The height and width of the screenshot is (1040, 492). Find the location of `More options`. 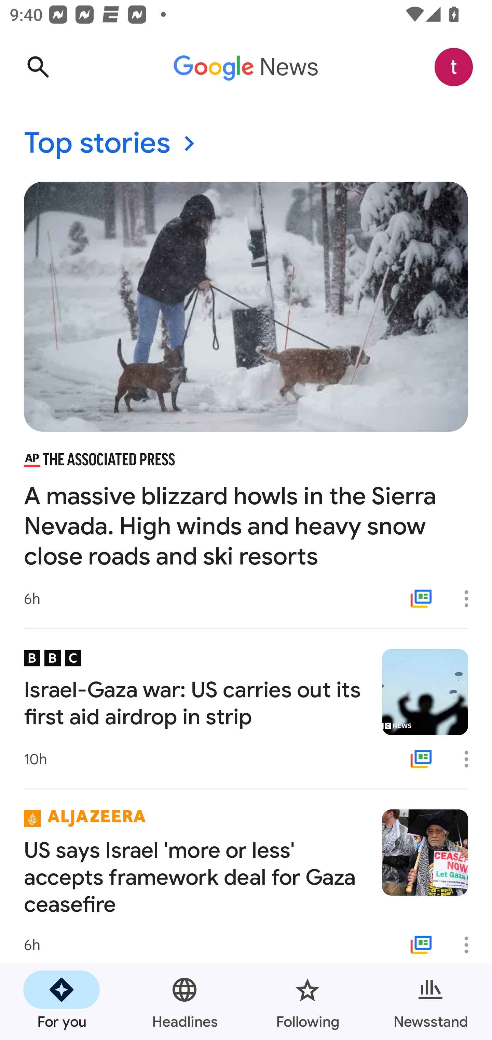

More options is located at coordinates (471, 598).